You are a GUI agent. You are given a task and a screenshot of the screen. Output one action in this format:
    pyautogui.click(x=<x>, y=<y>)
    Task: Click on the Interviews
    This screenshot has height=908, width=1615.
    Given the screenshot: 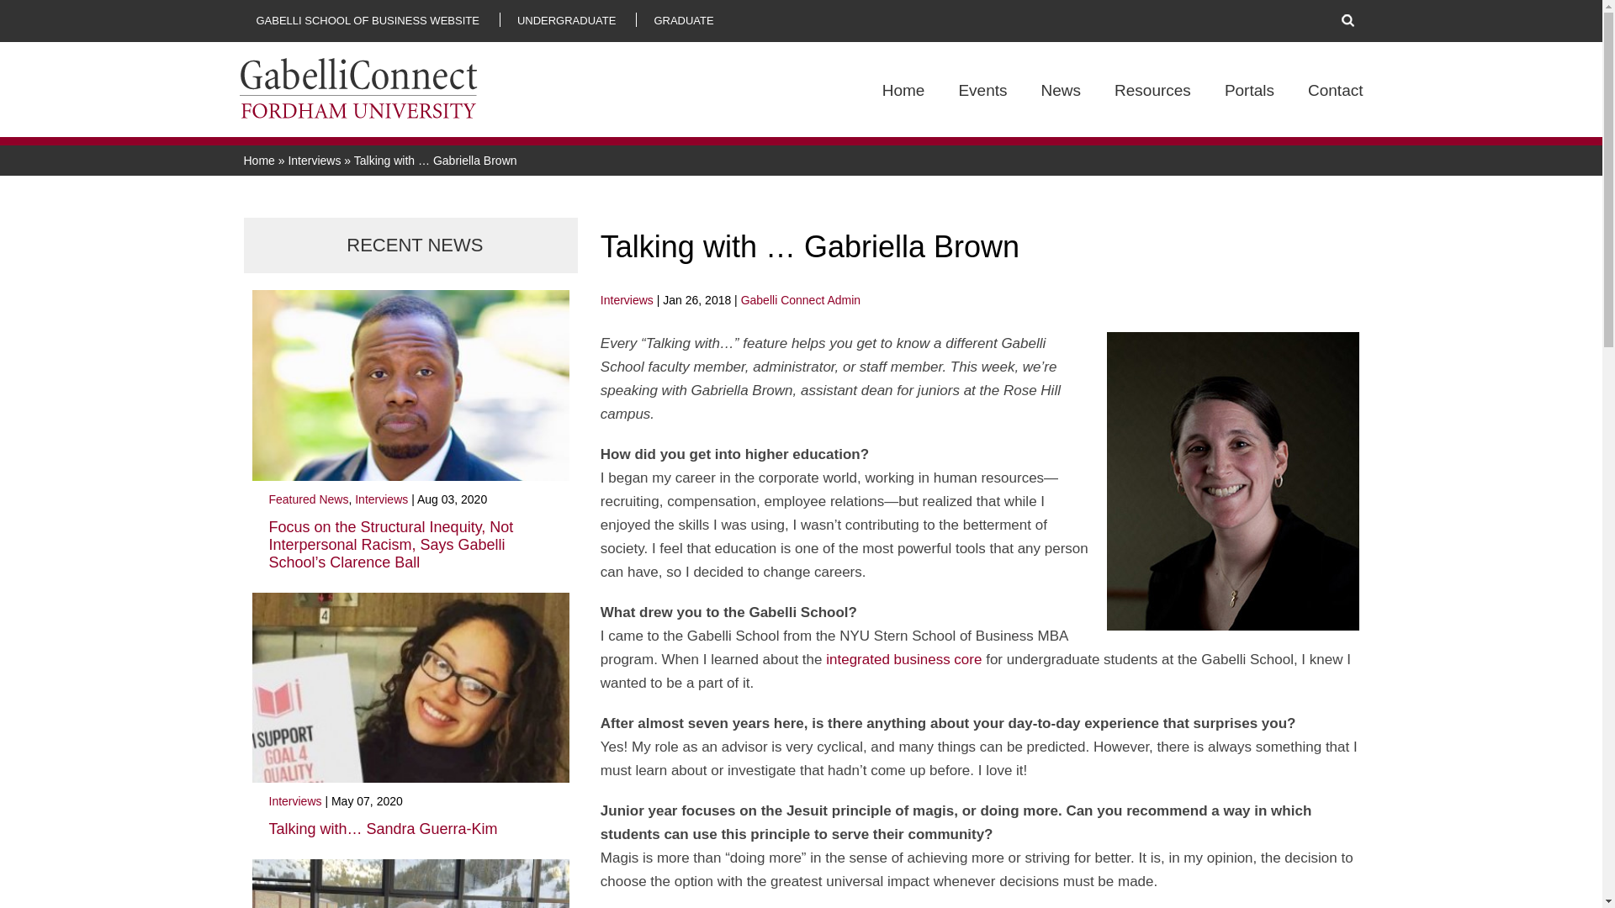 What is the action you would take?
    pyautogui.click(x=627, y=299)
    